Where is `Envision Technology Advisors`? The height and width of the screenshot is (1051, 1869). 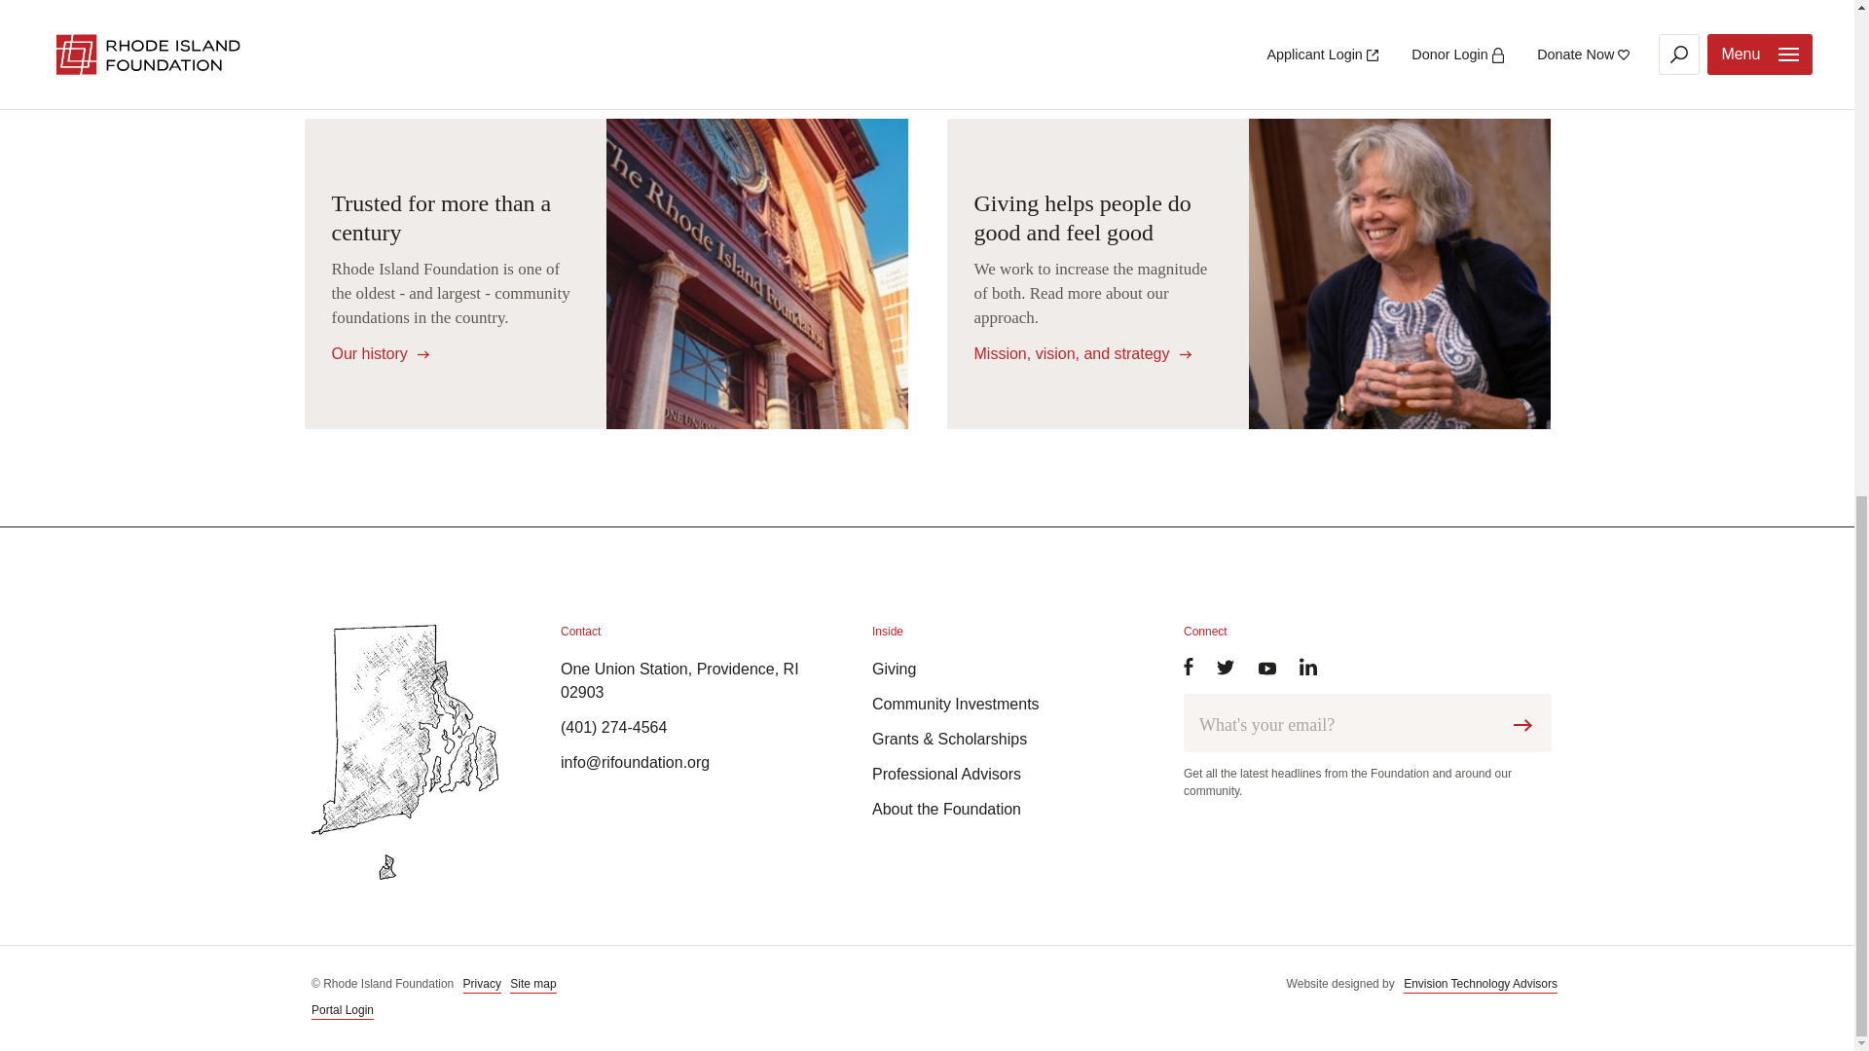
Envision Technology Advisors is located at coordinates (1480, 984).